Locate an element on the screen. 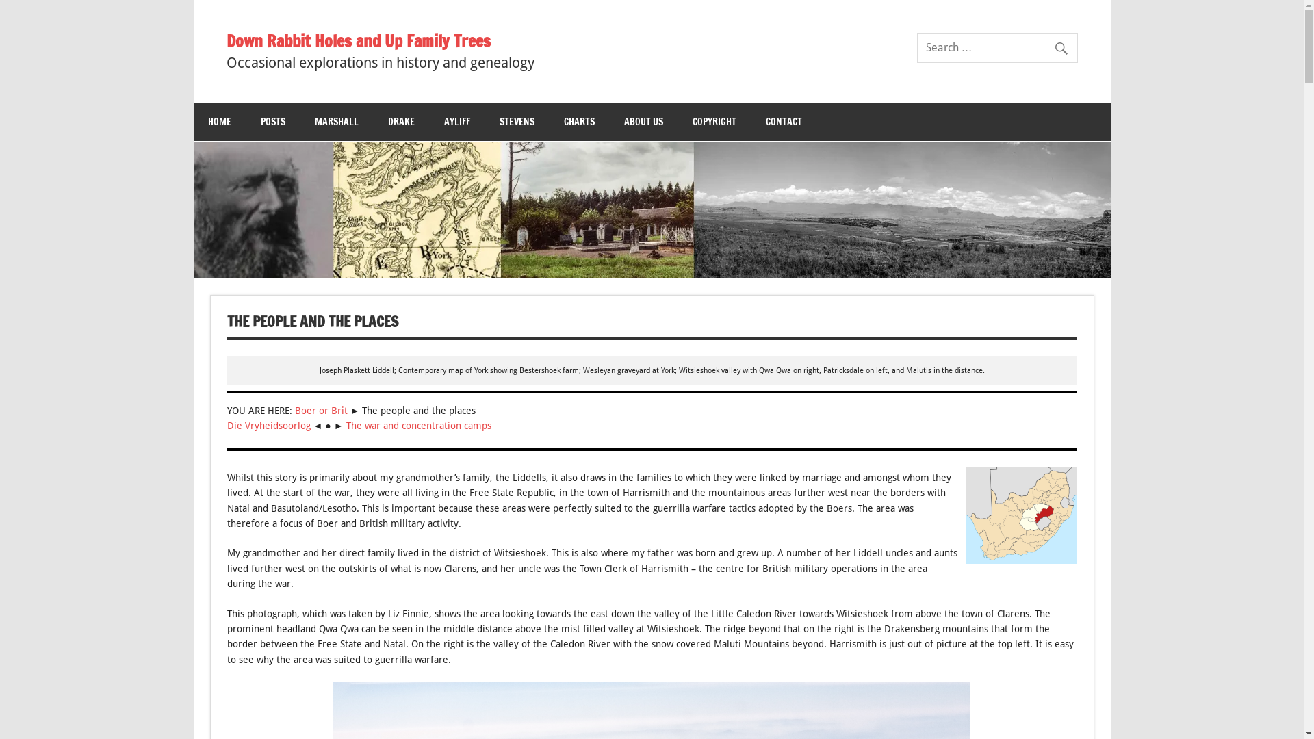 The width and height of the screenshot is (1314, 739). DRAKE is located at coordinates (401, 122).